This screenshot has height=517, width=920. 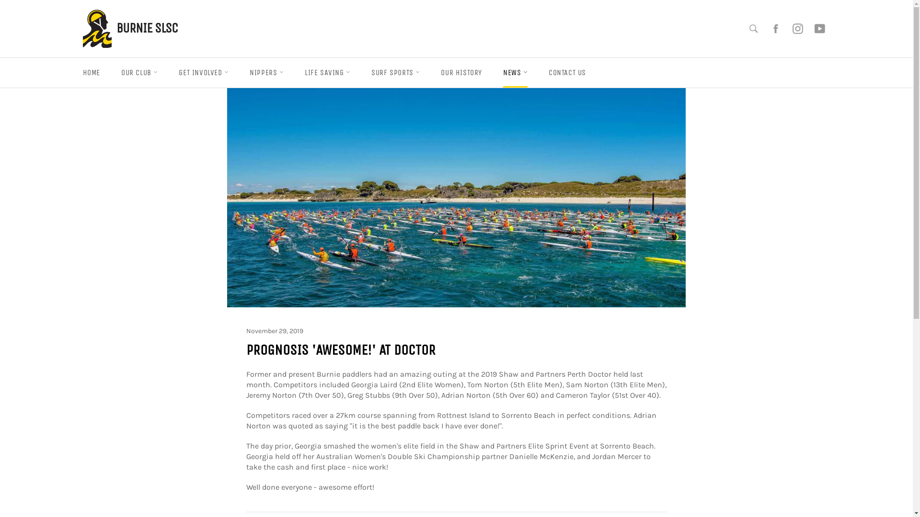 What do you see at coordinates (754, 29) in the screenshot?
I see `Search` at bounding box center [754, 29].